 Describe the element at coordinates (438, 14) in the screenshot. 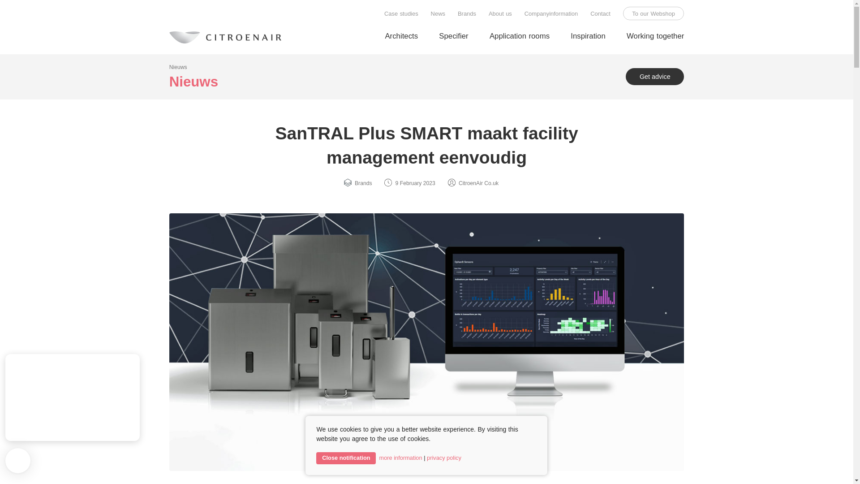

I see `News` at that location.